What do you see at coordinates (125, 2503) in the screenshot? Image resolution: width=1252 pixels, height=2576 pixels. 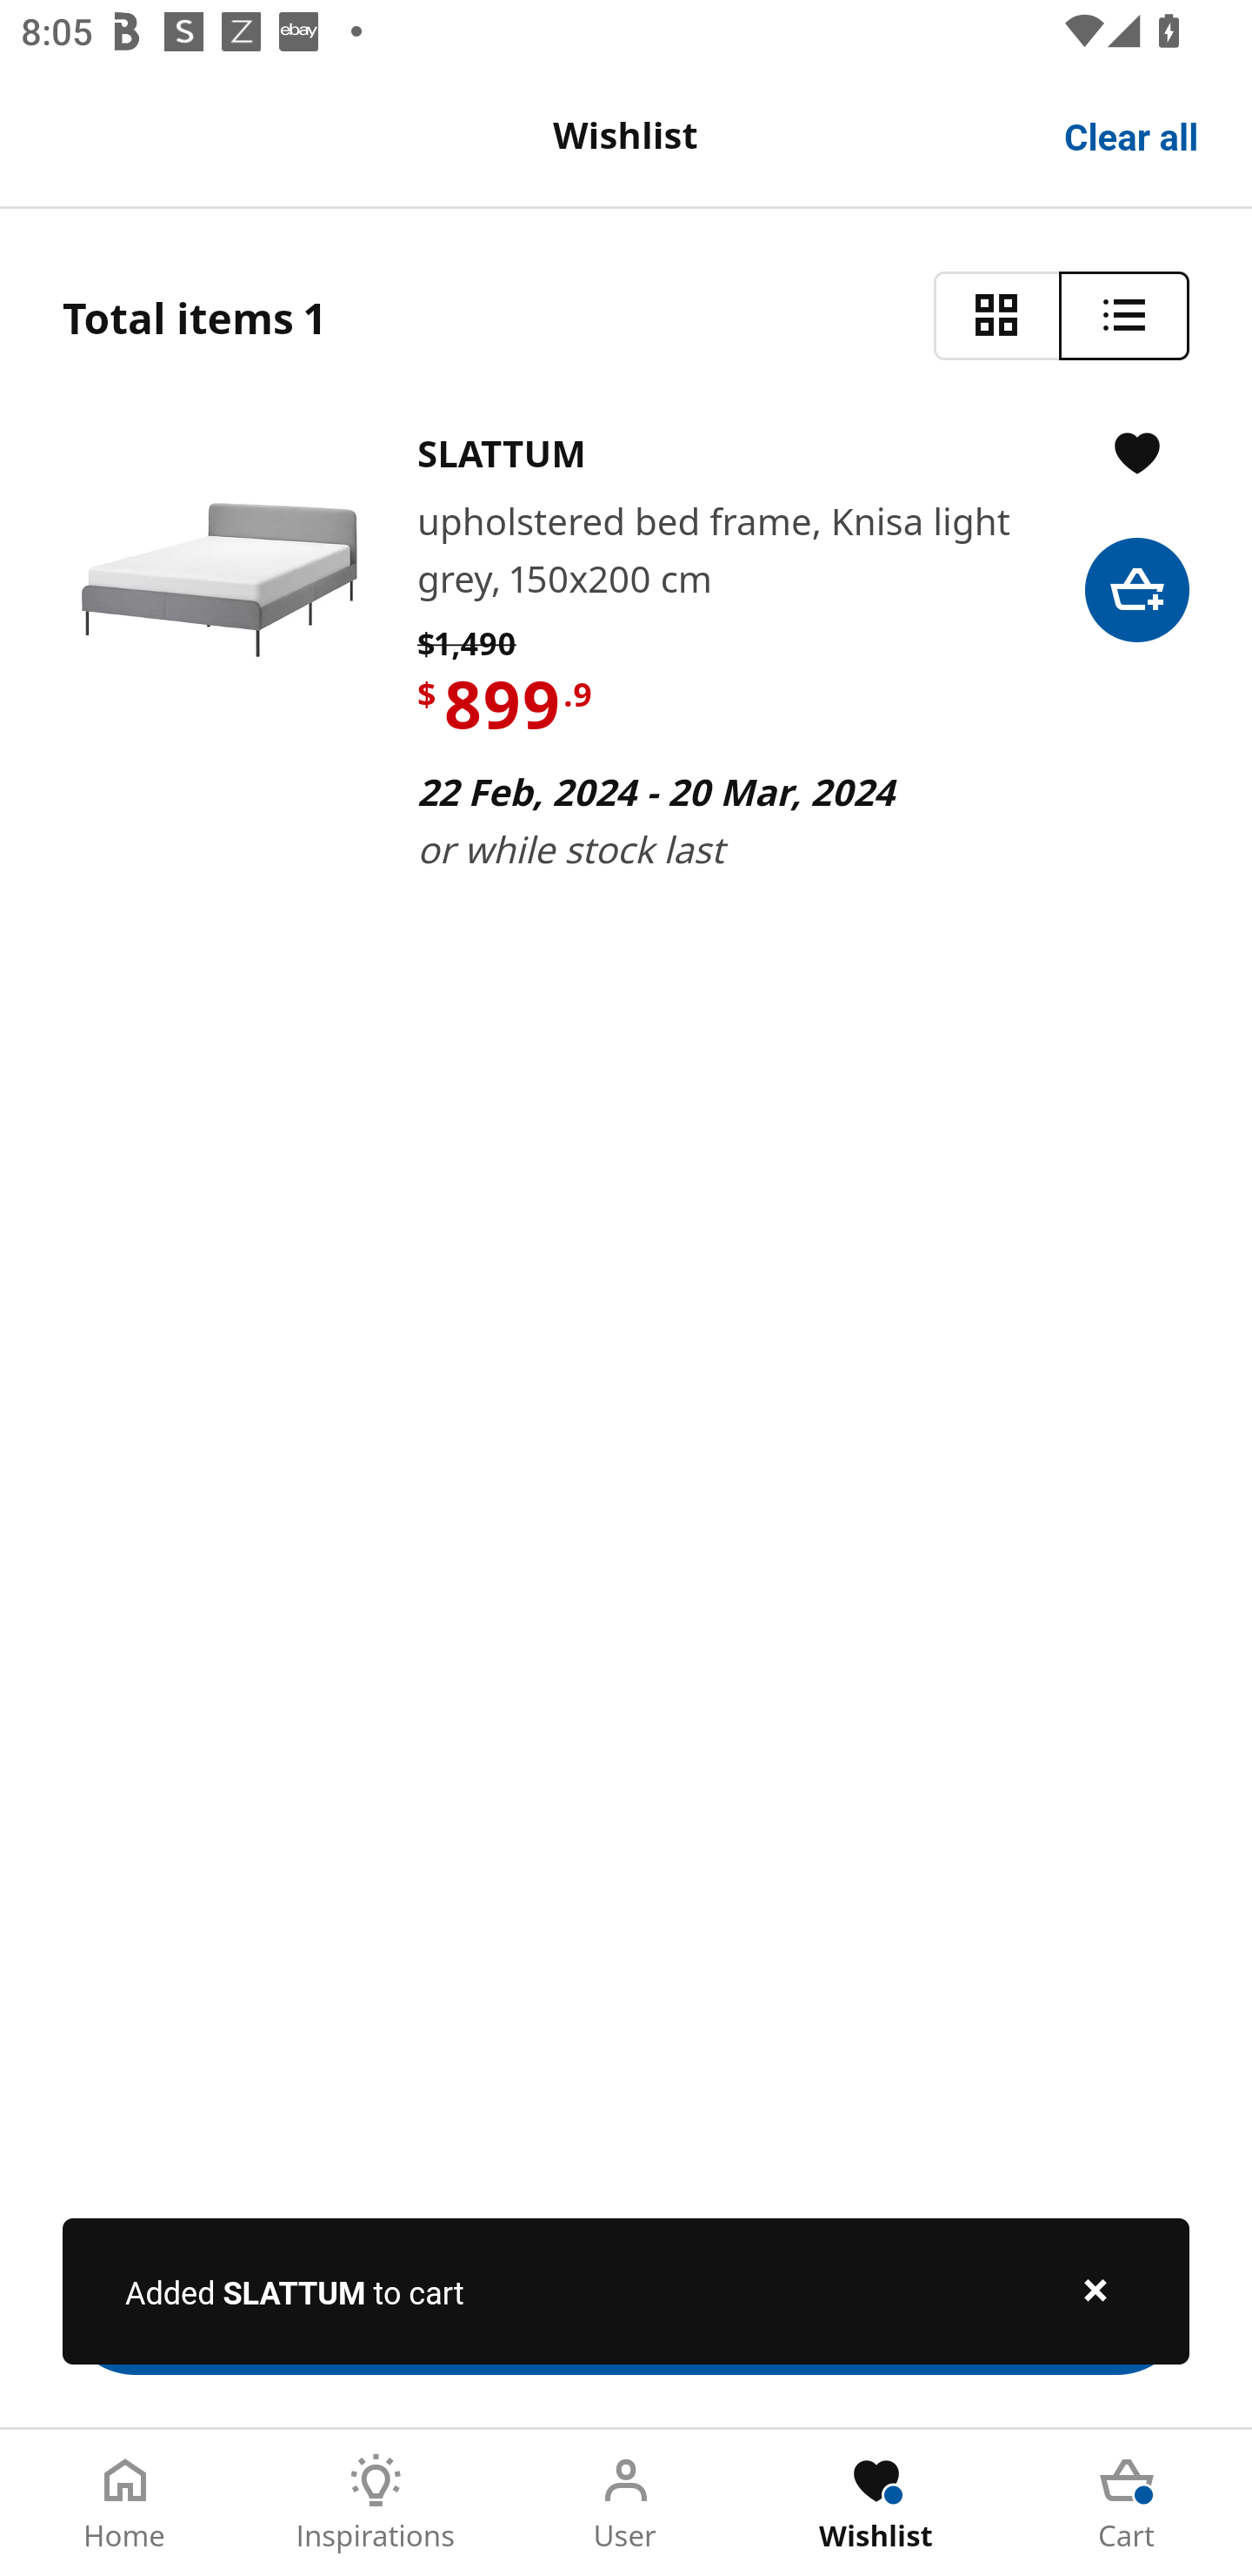 I see `Home
Tab 1 of 5` at bounding box center [125, 2503].